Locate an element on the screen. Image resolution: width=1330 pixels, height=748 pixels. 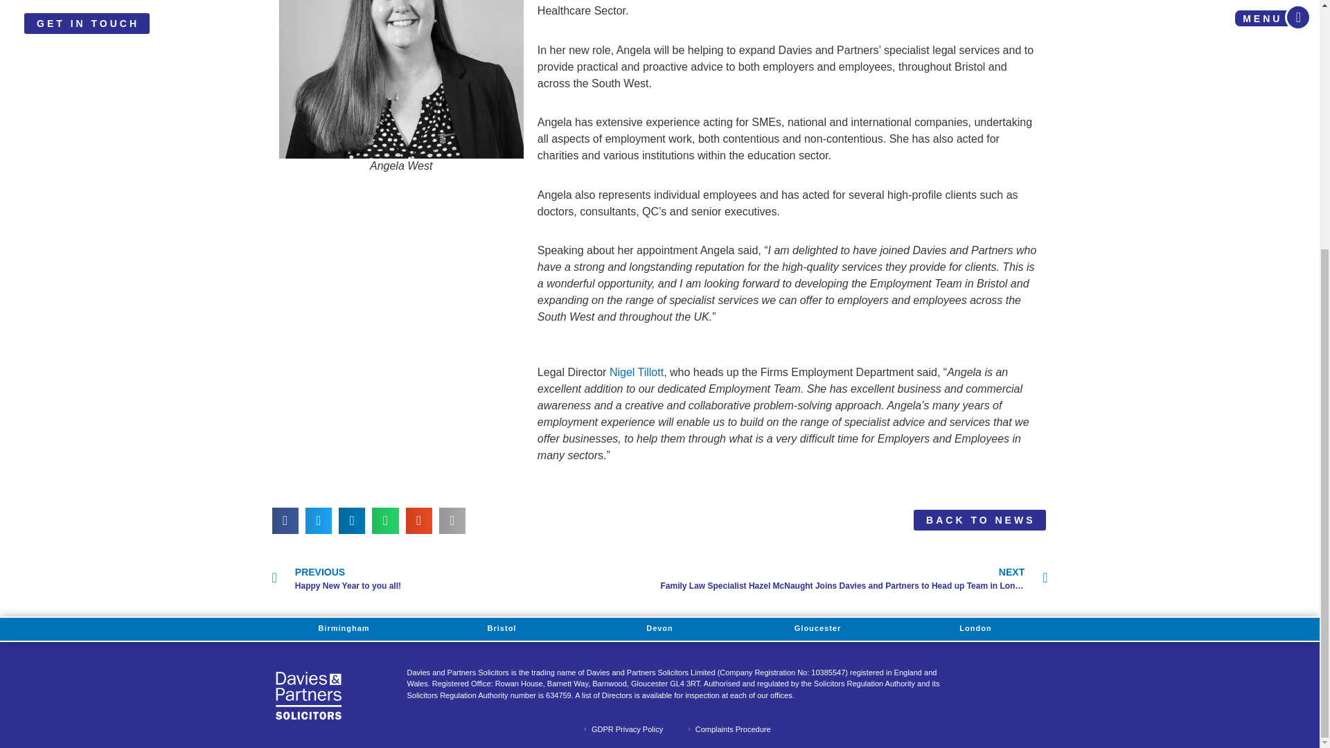
London is located at coordinates (502, 629).